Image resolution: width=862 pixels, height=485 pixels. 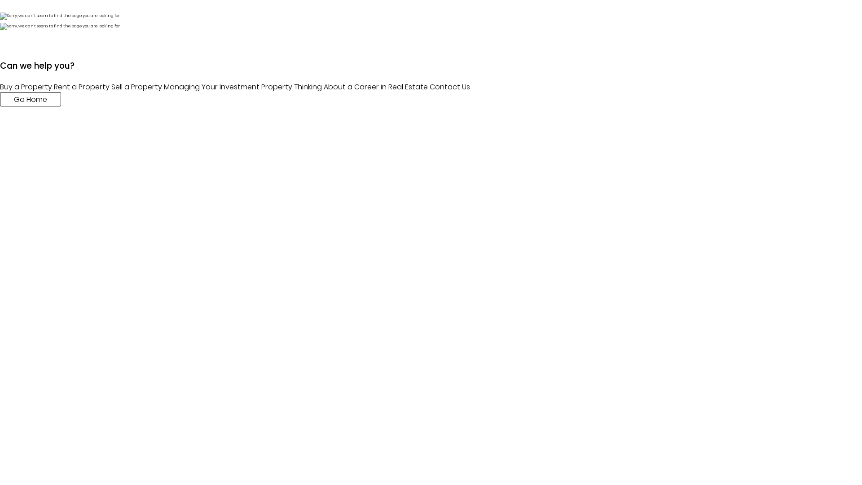 What do you see at coordinates (228, 87) in the screenshot?
I see `Managing Your Investment Property` at bounding box center [228, 87].